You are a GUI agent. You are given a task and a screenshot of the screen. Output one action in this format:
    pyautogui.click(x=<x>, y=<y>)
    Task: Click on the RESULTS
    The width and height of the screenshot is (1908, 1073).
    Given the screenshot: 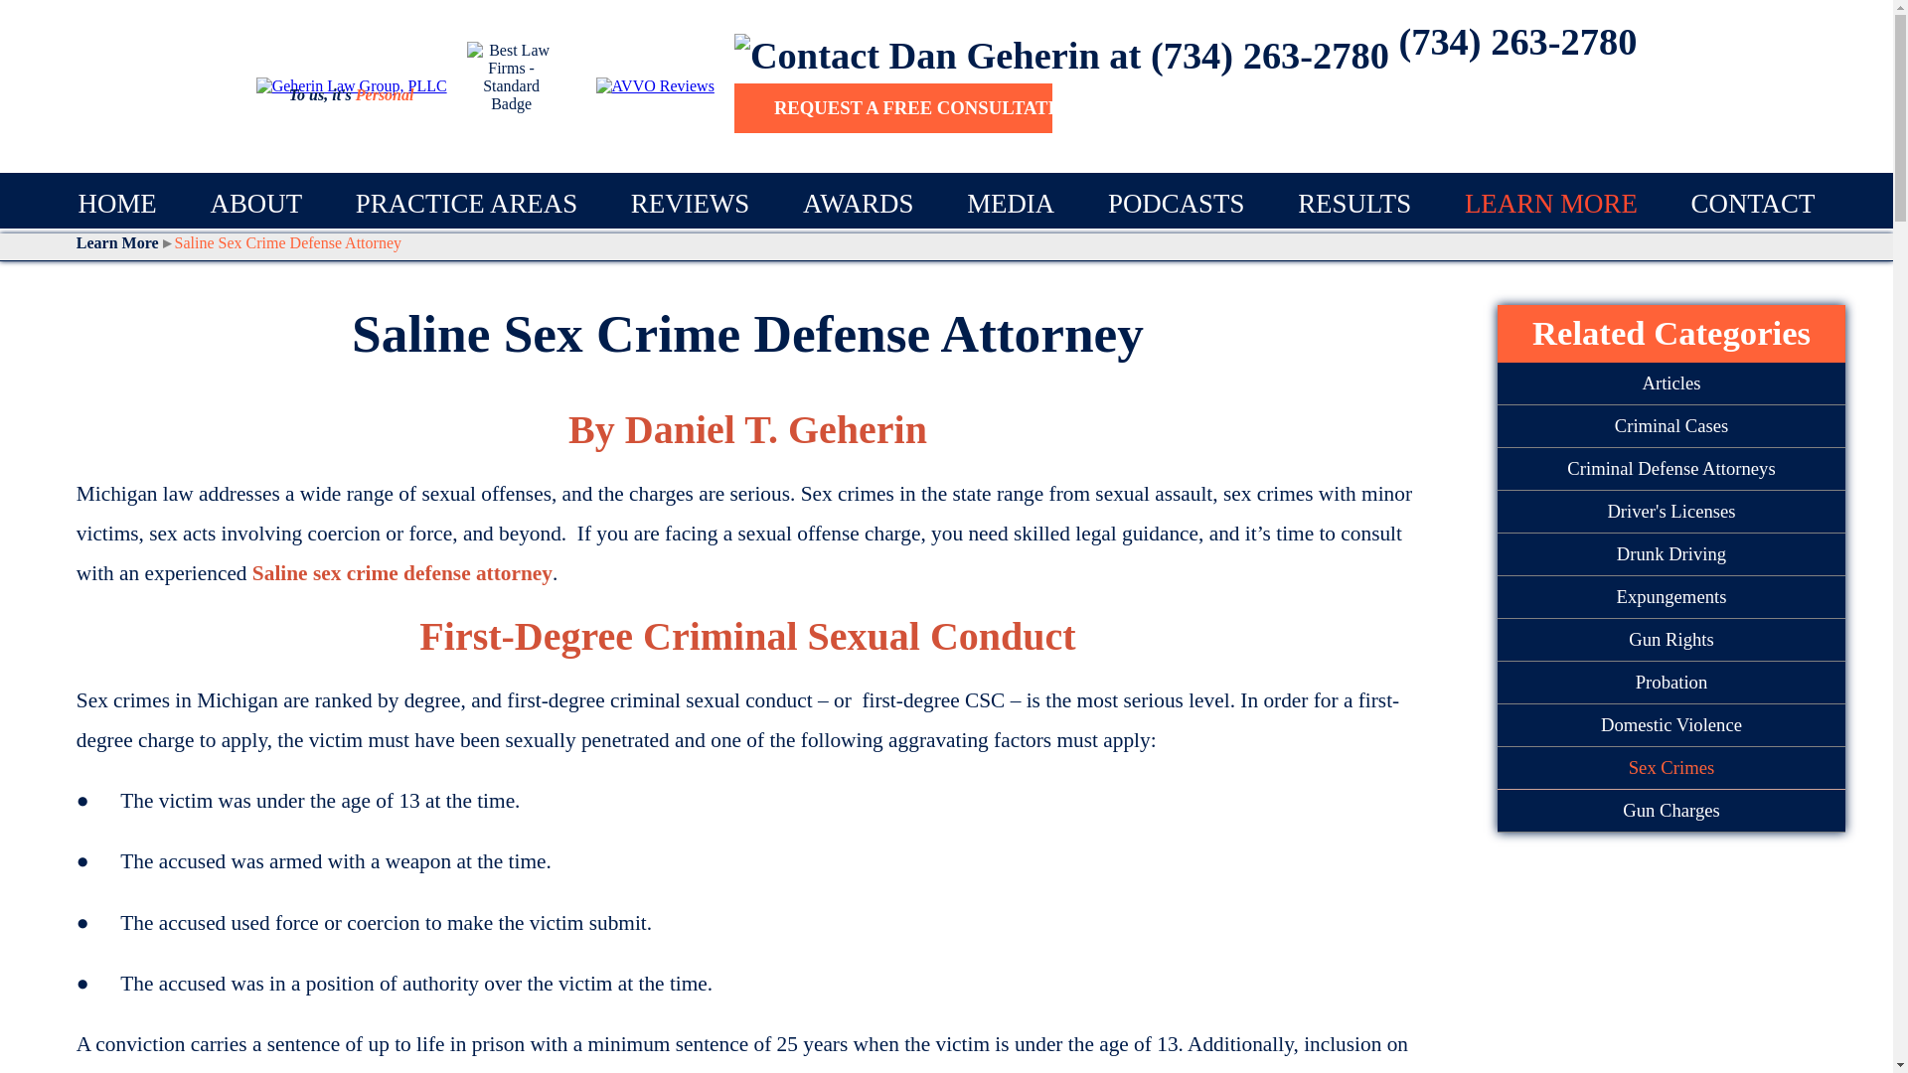 What is the action you would take?
    pyautogui.click(x=1353, y=203)
    